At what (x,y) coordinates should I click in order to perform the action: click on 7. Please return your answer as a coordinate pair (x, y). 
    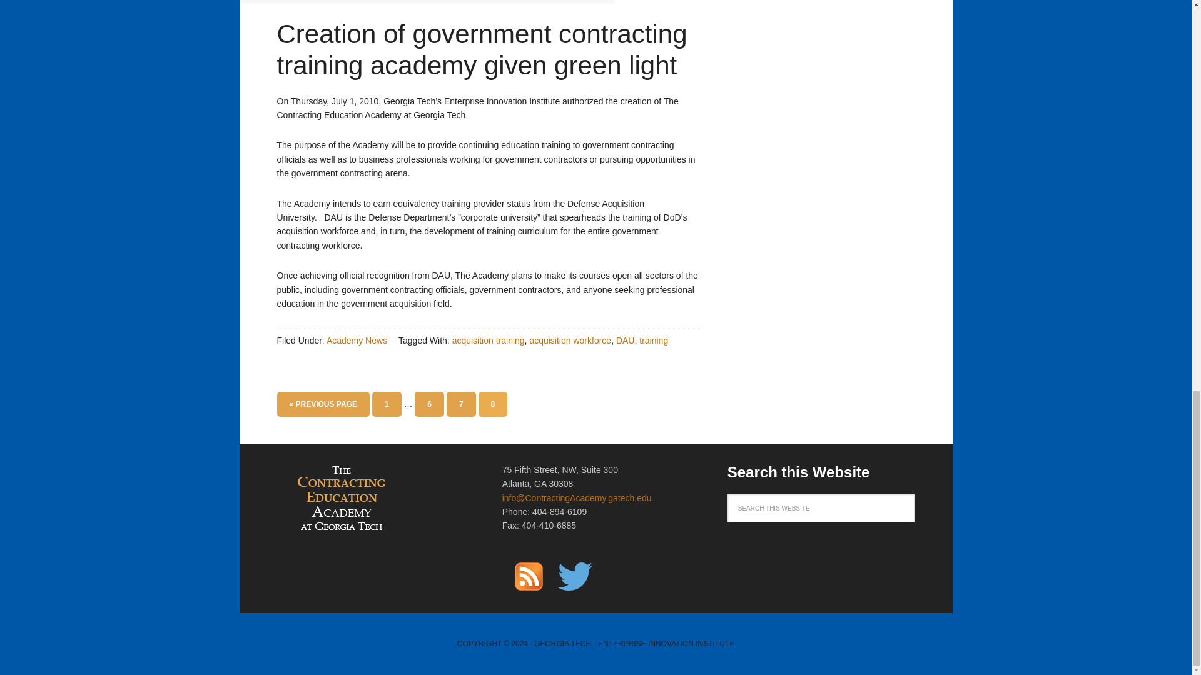
    Looking at the image, I should click on (461, 404).